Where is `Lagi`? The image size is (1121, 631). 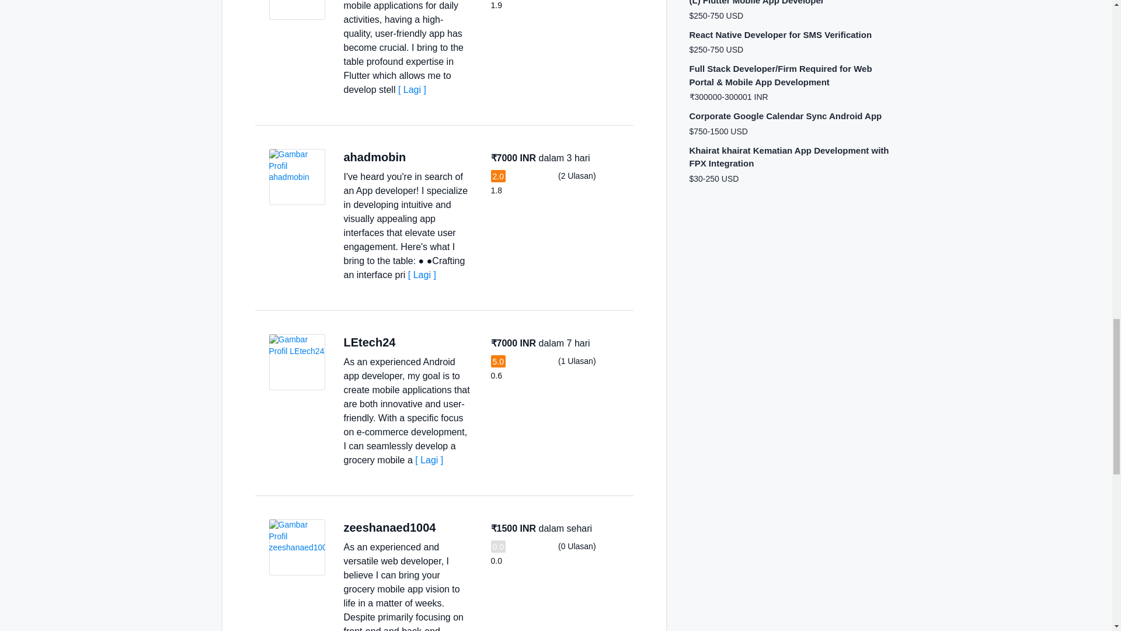
Lagi is located at coordinates (429, 459).